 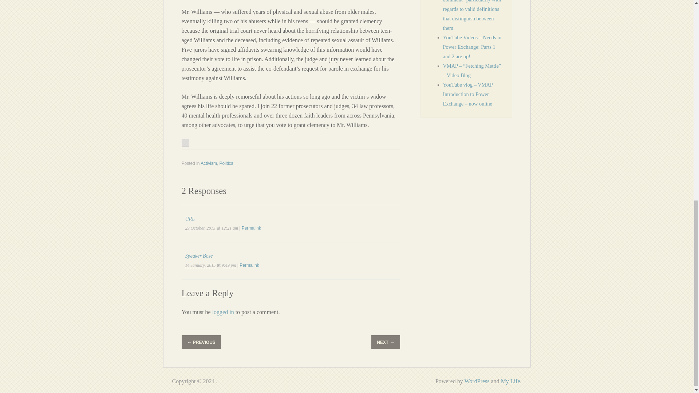 What do you see at coordinates (251, 228) in the screenshot?
I see `Permalink to comment 48` at bounding box center [251, 228].